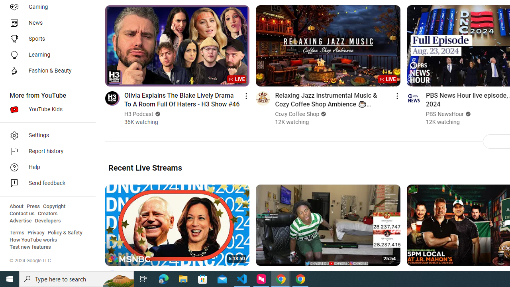  Describe the element at coordinates (297, 114) in the screenshot. I see `Cozy Coffee Shop` at that location.